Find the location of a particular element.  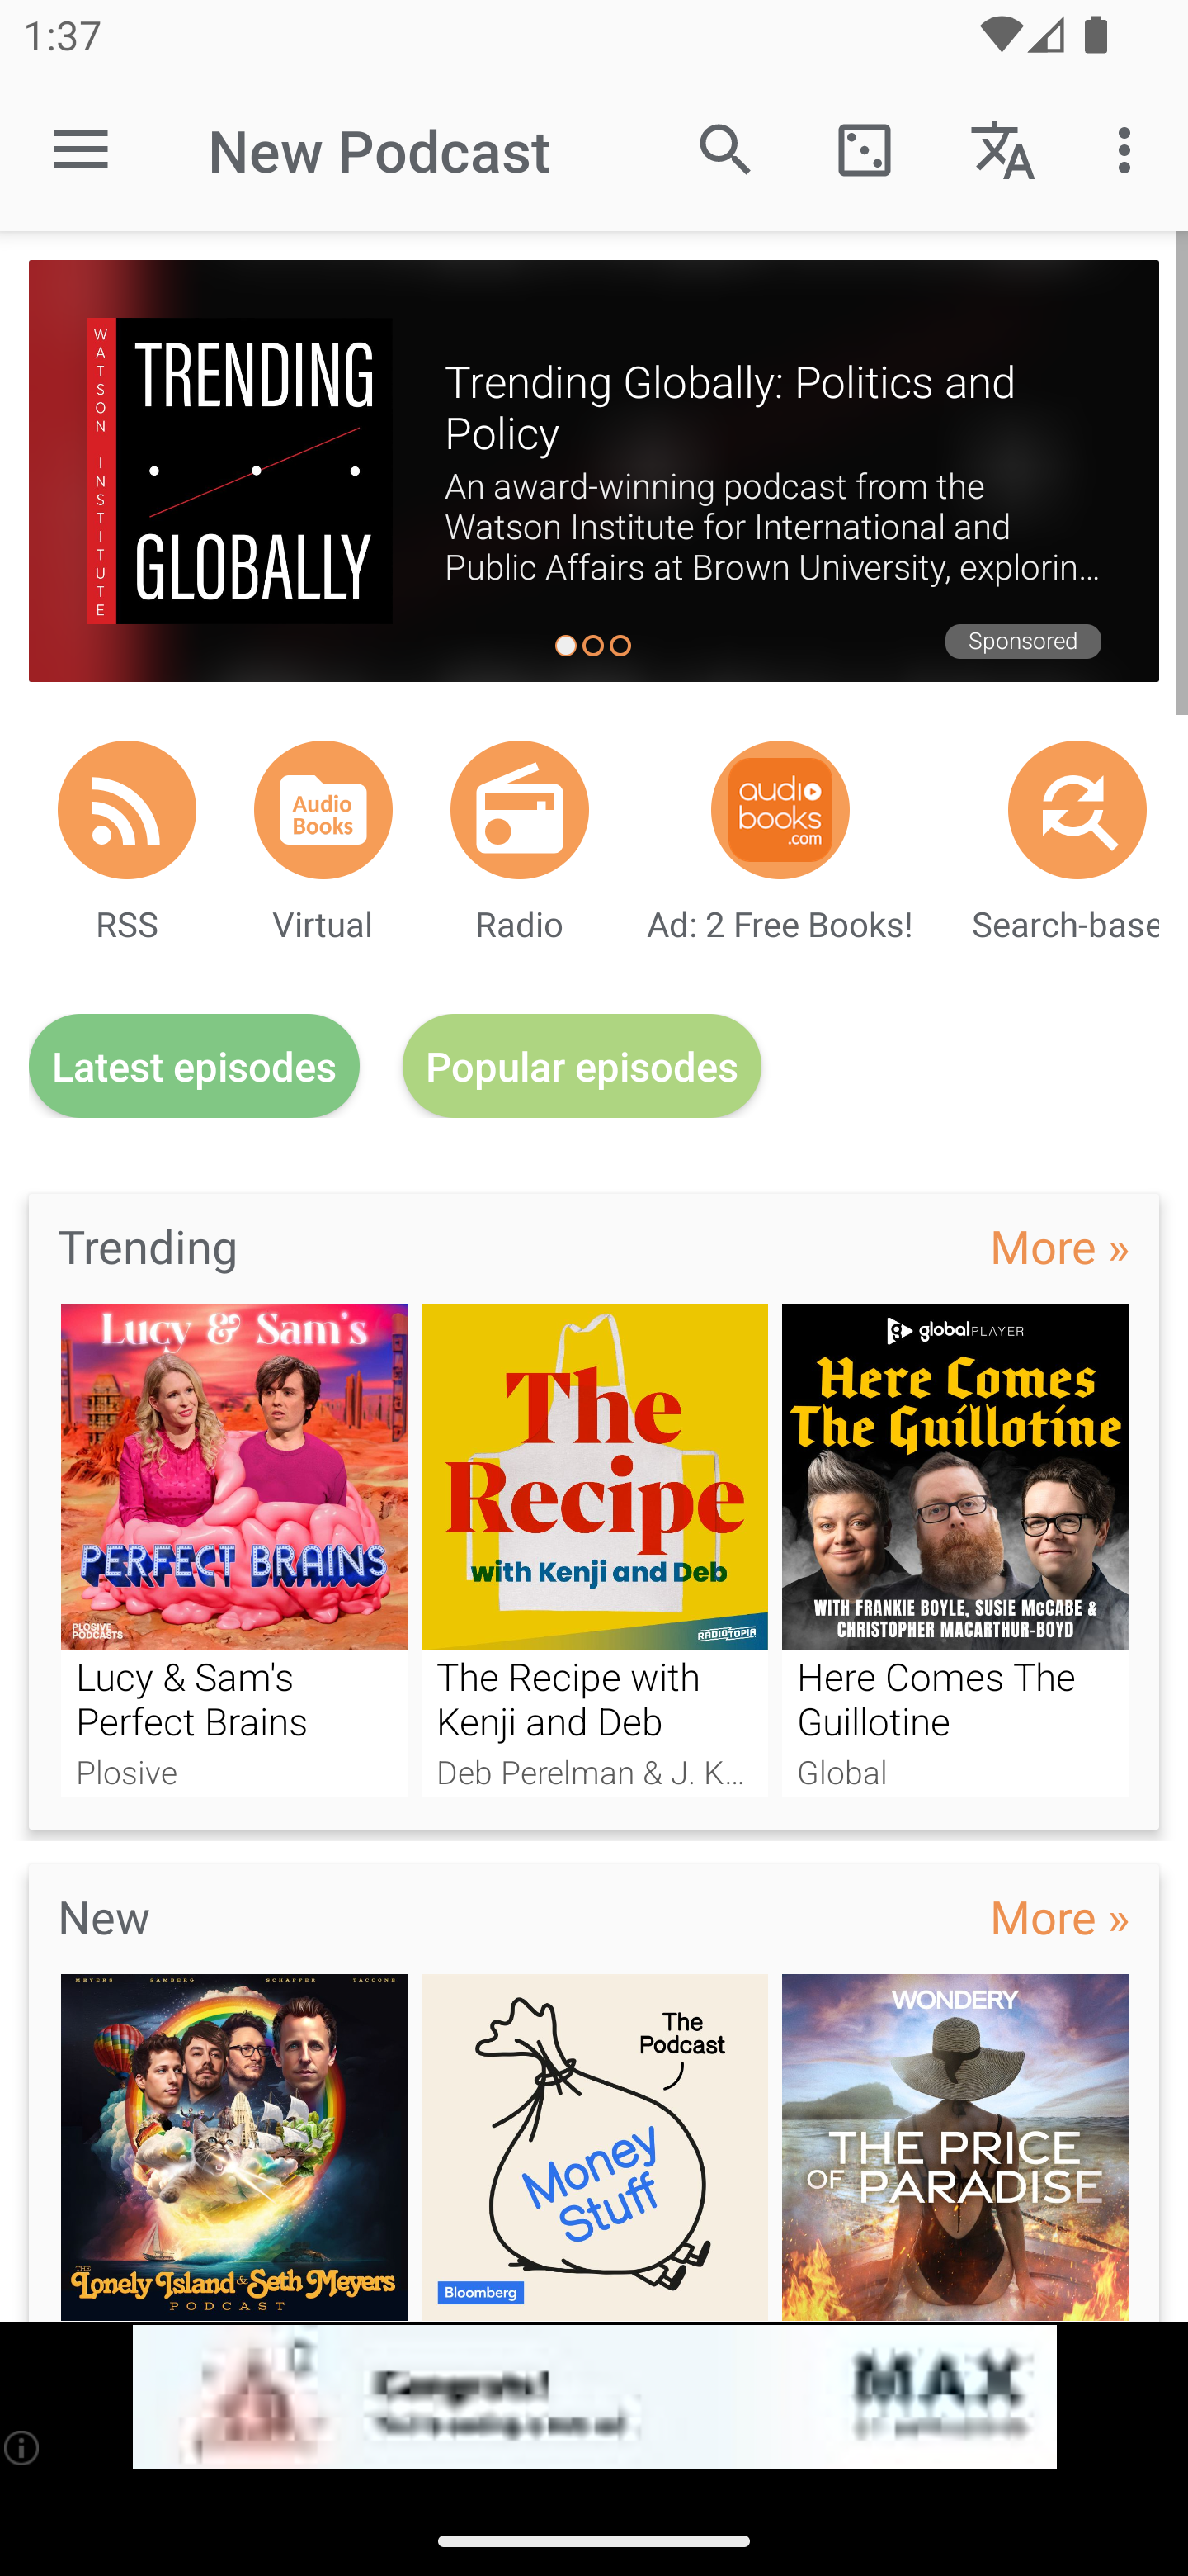

Open navigation sidebar is located at coordinates (81, 150).